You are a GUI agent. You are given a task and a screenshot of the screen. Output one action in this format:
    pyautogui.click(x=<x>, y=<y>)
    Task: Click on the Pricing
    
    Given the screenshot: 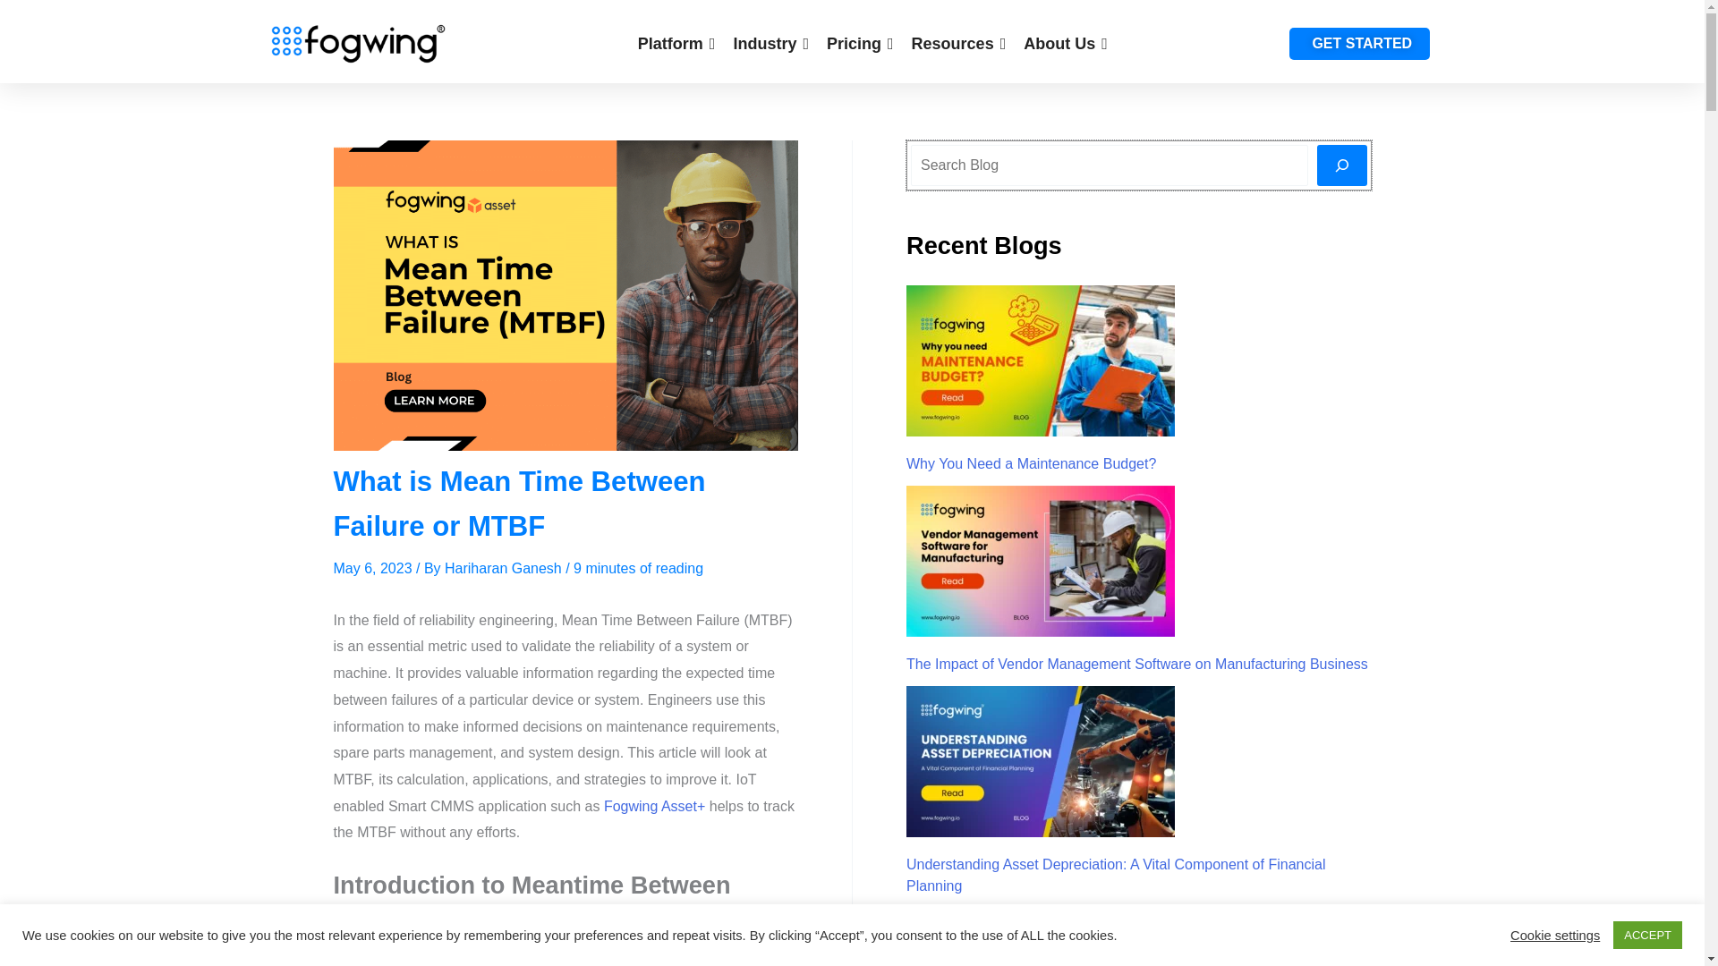 What is the action you would take?
    pyautogui.click(x=859, y=43)
    